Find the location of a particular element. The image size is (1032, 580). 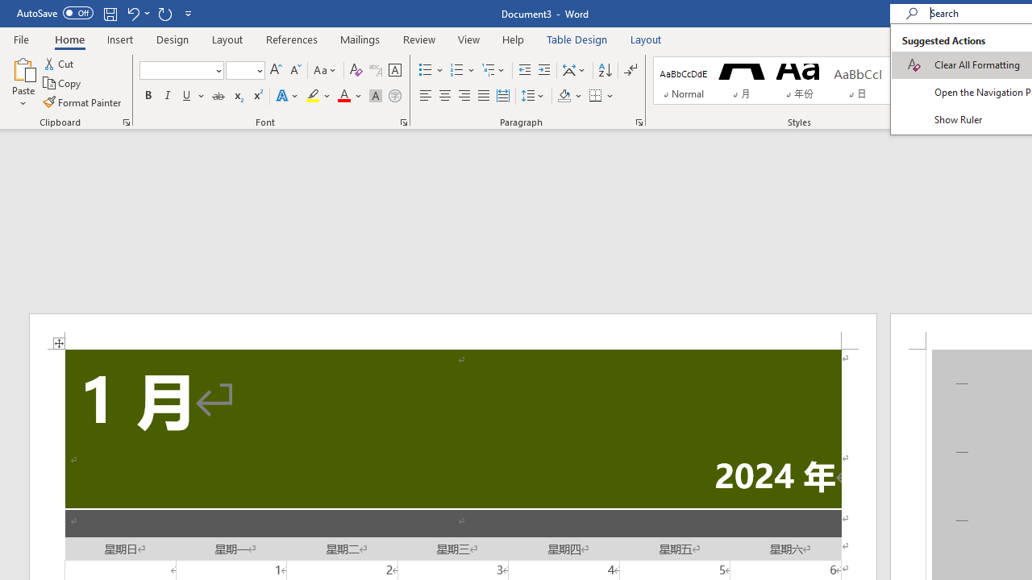

Change Case is located at coordinates (326, 71).